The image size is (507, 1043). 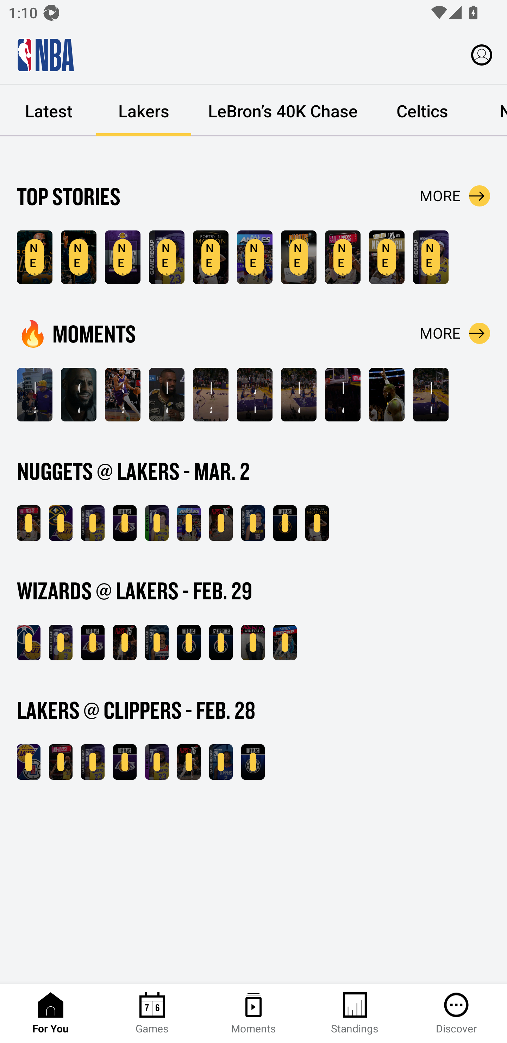 What do you see at coordinates (220, 763) in the screenshot?
I see `Highlights From Kawhi Leonard's 26-Point Game NEW` at bounding box center [220, 763].